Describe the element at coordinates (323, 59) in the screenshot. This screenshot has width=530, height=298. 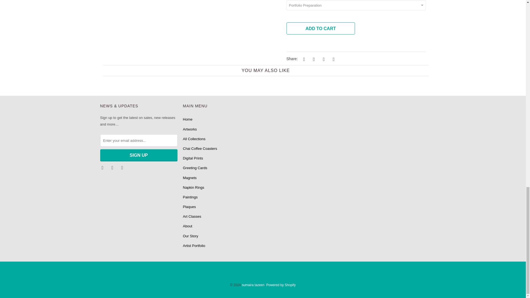
I see `Share this on Pinterest` at that location.